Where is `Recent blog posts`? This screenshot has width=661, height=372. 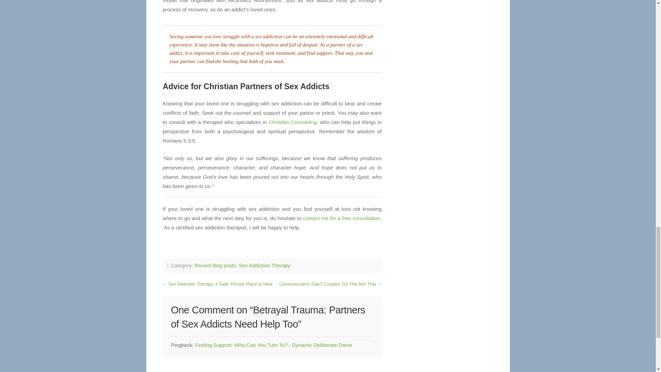 Recent blog posts is located at coordinates (215, 265).